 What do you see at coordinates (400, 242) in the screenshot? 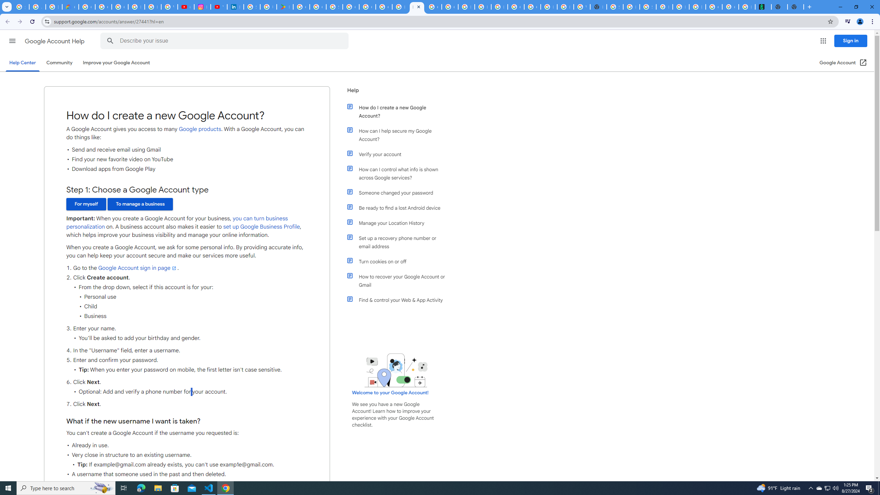
I see `Set up a recovery phone number or email address` at bounding box center [400, 242].